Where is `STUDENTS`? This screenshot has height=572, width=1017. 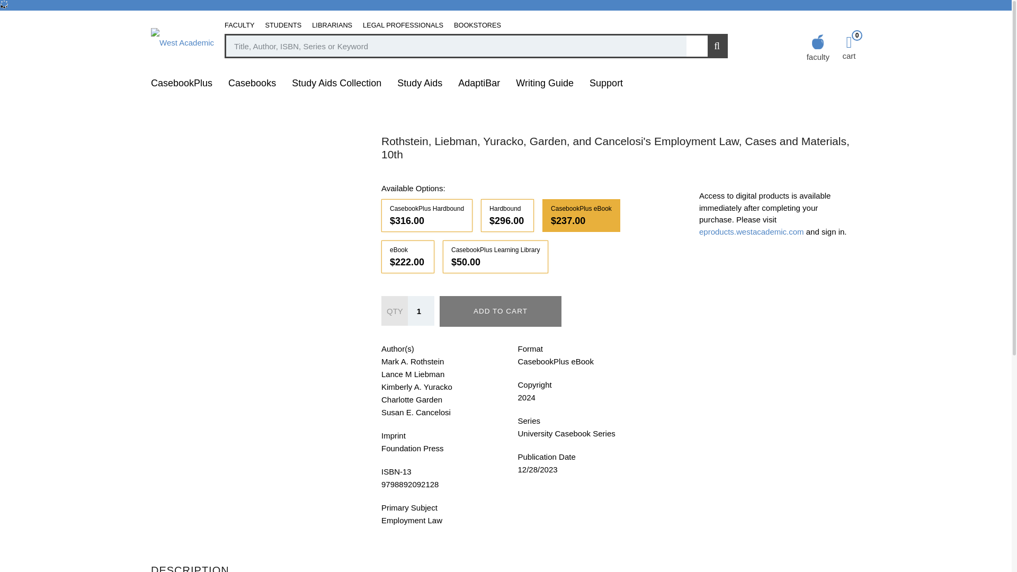
STUDENTS is located at coordinates (284, 25).